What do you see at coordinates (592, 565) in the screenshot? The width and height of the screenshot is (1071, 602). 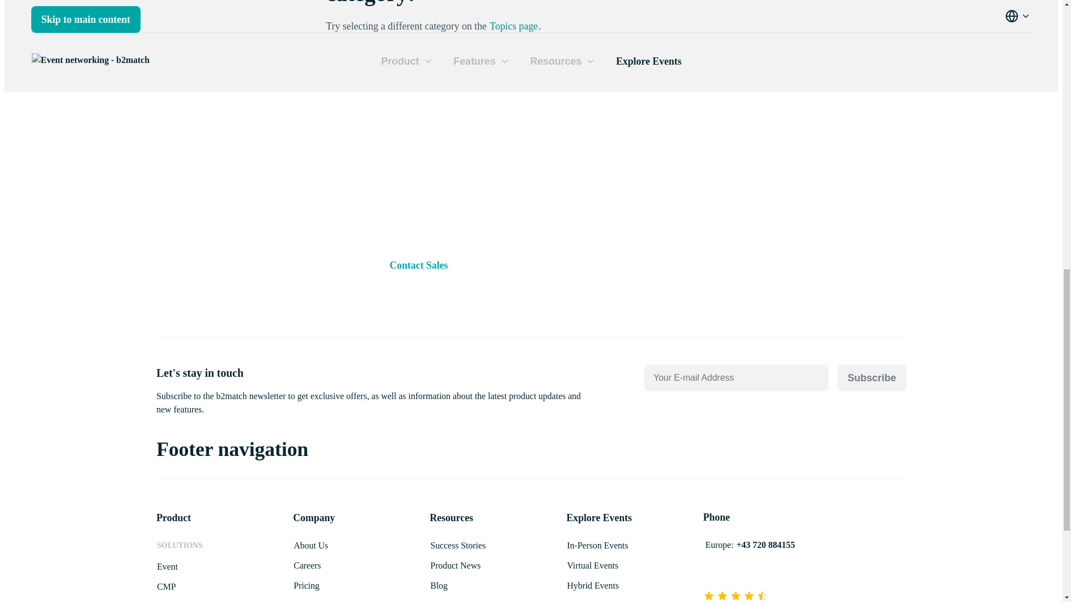 I see `Virtual Events` at bounding box center [592, 565].